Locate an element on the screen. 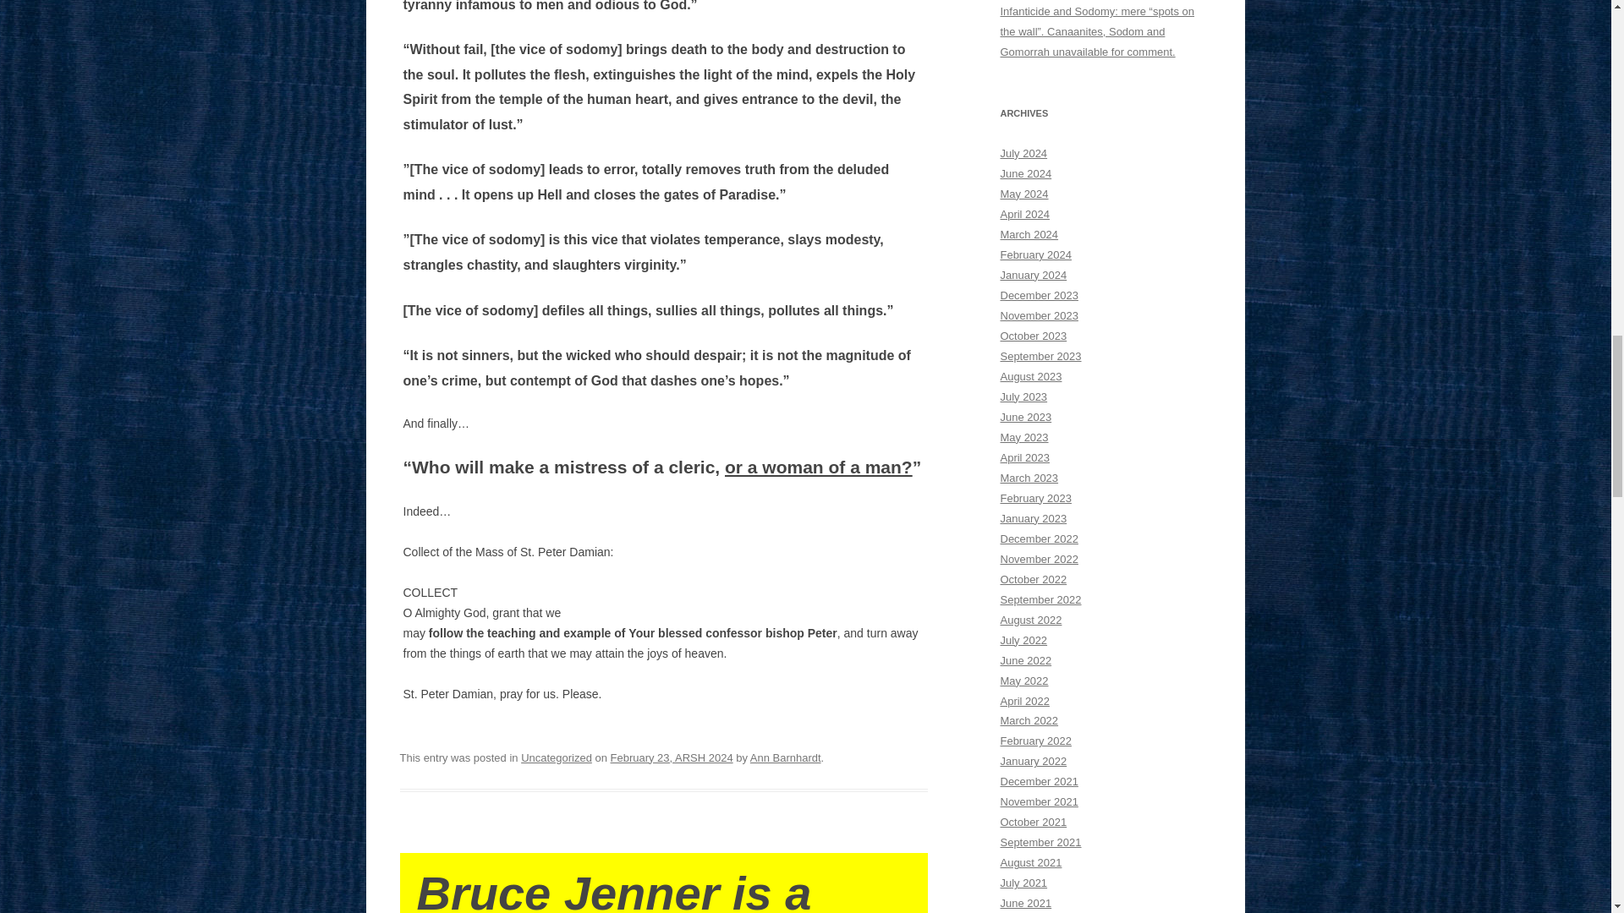 This screenshot has width=1624, height=913. Ann Barnhardt is located at coordinates (786, 757).